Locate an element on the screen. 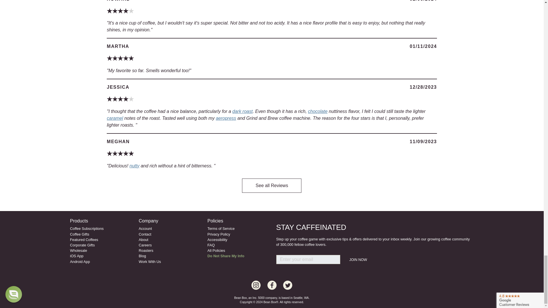 The height and width of the screenshot is (308, 548). Follow Bean Box on Instagram is located at coordinates (256, 285).